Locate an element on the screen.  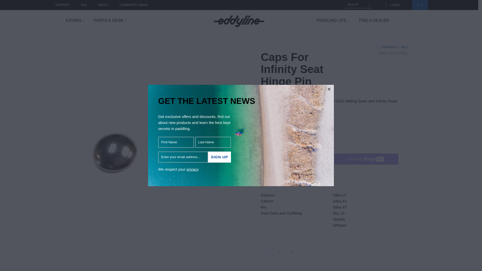
Share this on Pinterest is located at coordinates (292, 251).